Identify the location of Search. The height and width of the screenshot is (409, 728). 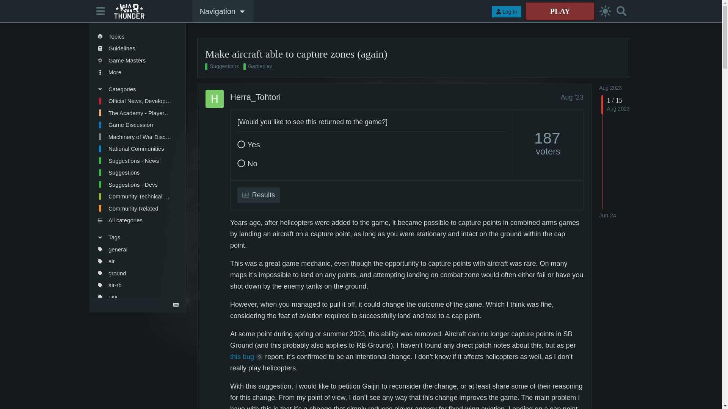
(621, 11).